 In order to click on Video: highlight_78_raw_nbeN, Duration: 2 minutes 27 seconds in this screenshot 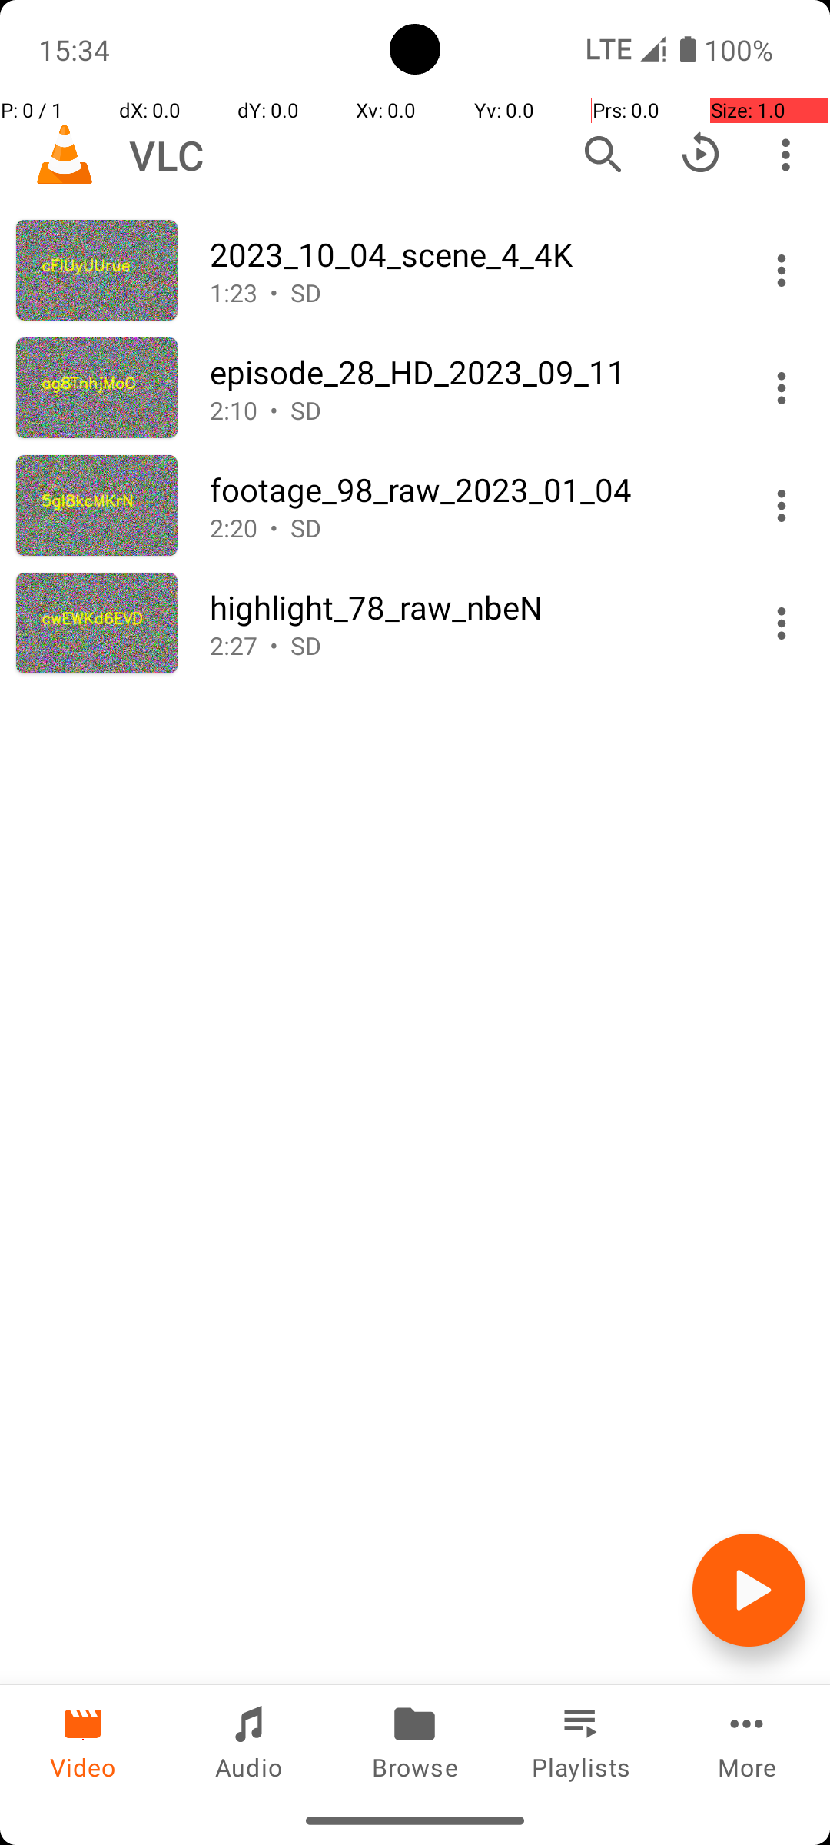, I will do `click(415, 623)`.